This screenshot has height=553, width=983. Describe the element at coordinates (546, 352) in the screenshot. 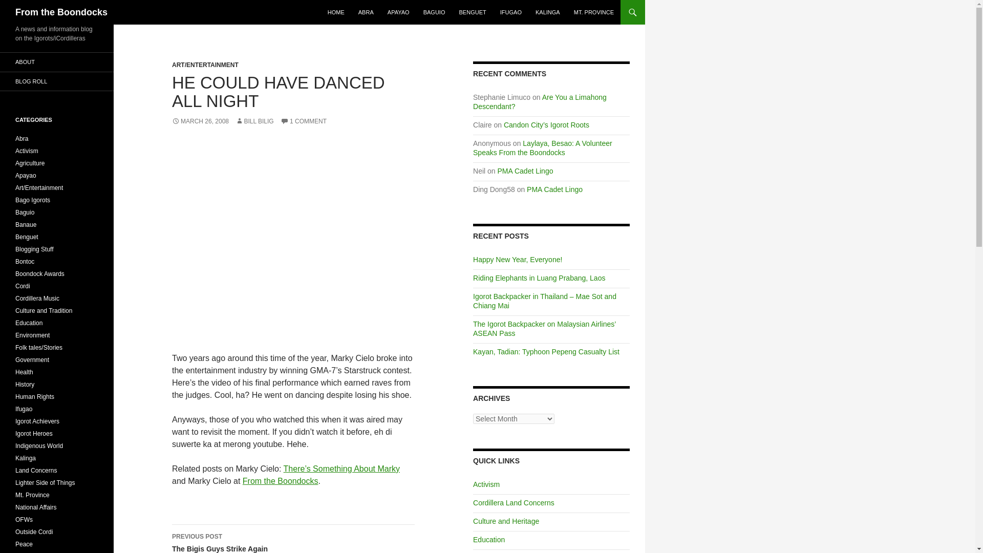

I see `Kayan, Tadian: Typhoon Pepeng Casualty List` at that location.